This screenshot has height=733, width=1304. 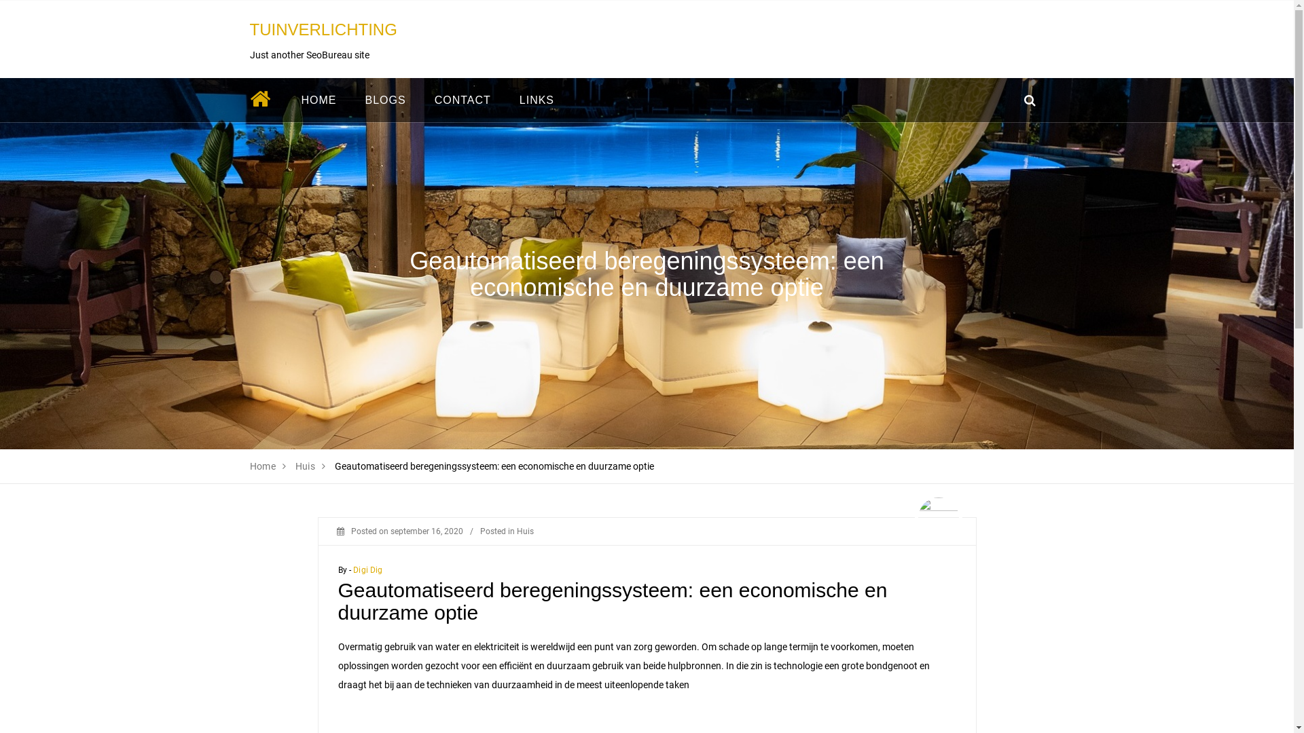 What do you see at coordinates (323, 30) in the screenshot?
I see `TUINVERLICHTING` at bounding box center [323, 30].